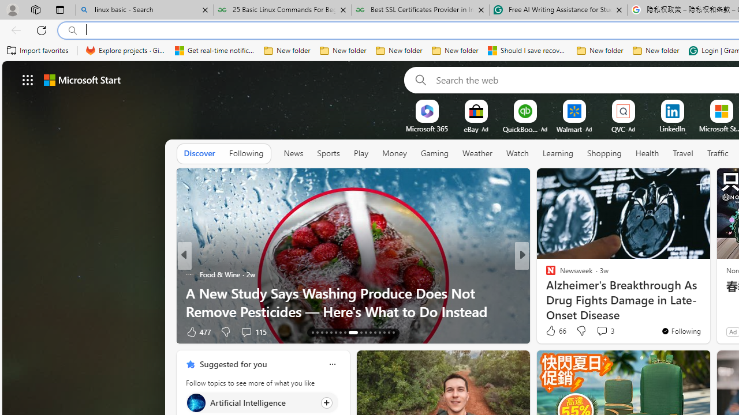 This screenshot has width=739, height=415. What do you see at coordinates (375, 332) in the screenshot?
I see `AutomationID: tab-25` at bounding box center [375, 332].